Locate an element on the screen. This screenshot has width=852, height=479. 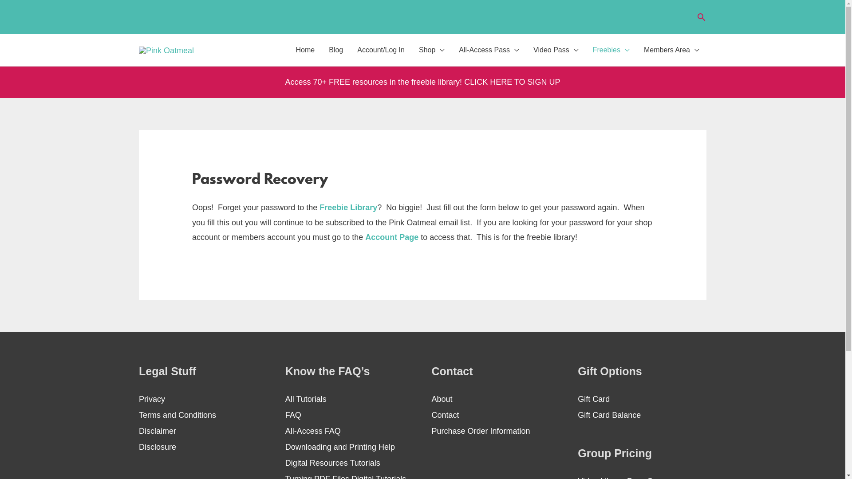
FAQ is located at coordinates (293, 415).